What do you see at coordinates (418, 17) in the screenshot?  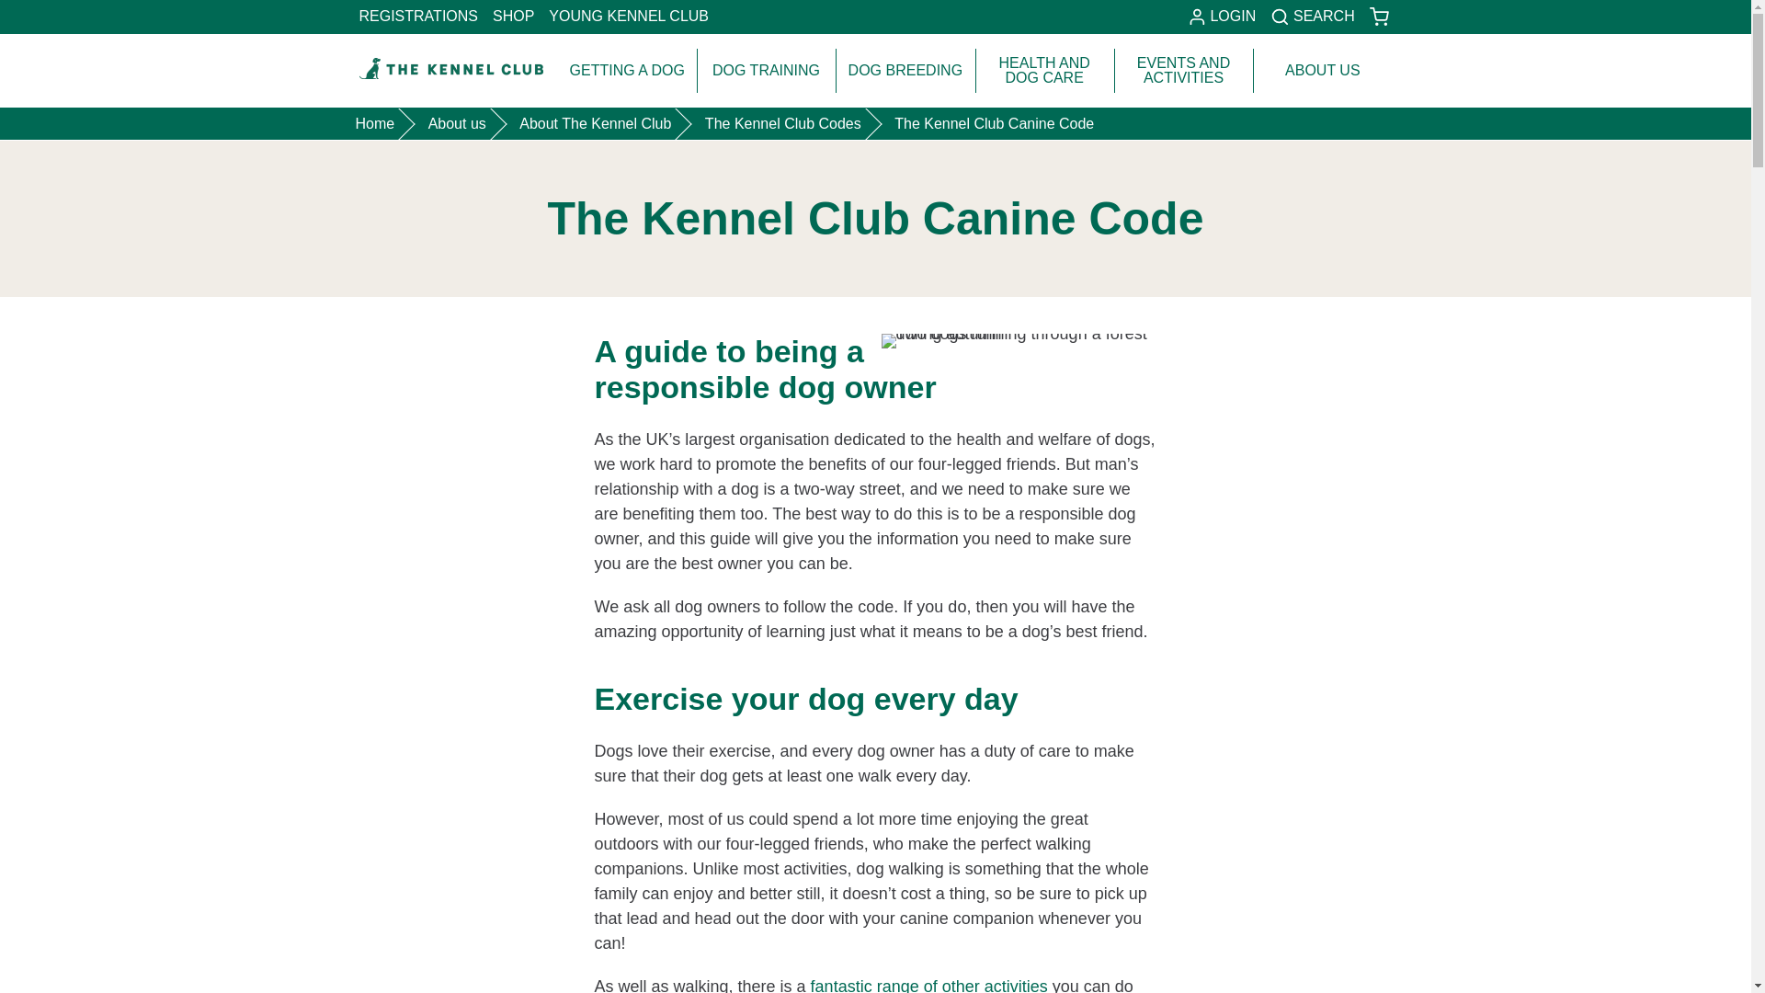 I see `DOG BREEDING` at bounding box center [418, 17].